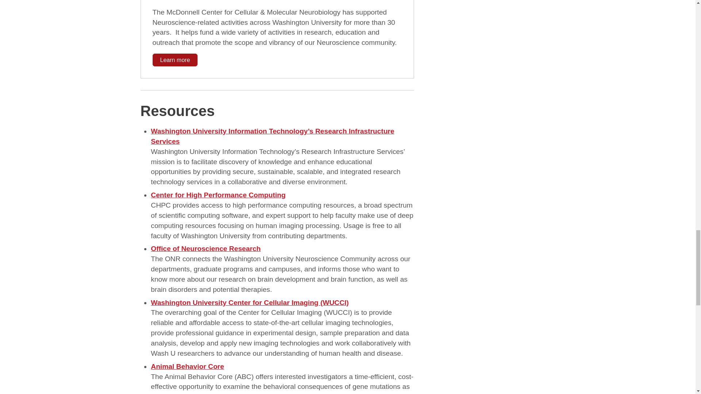 The height and width of the screenshot is (394, 701). I want to click on Center for High Performance Computing, so click(218, 195).